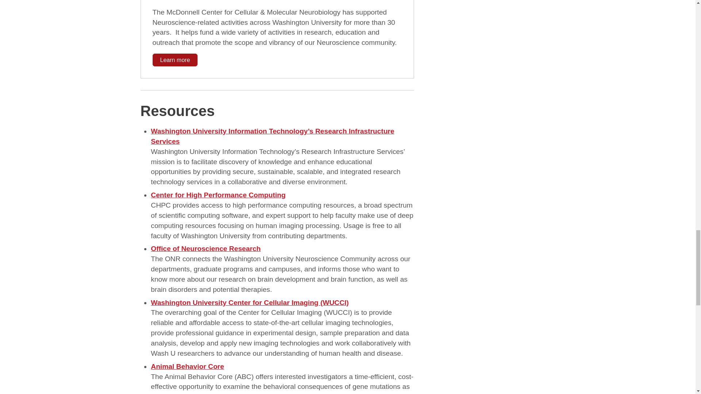 The height and width of the screenshot is (394, 701). I want to click on Center for High Performance Computing, so click(218, 195).